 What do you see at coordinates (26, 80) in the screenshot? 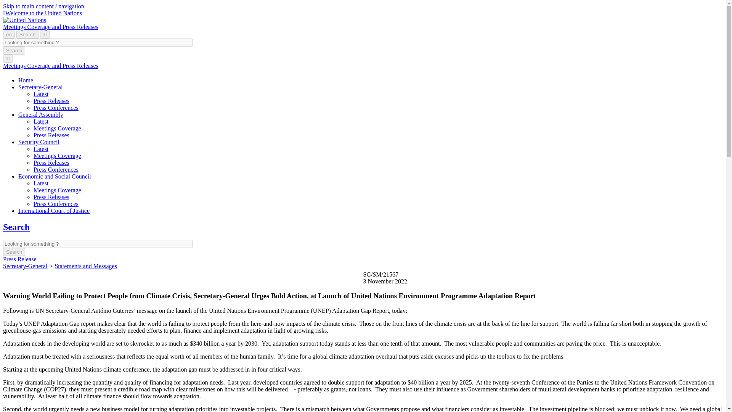
I see `Home` at bounding box center [26, 80].